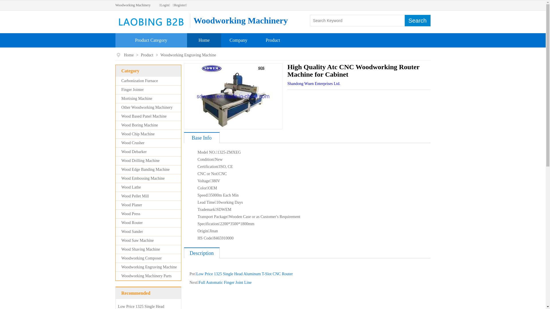 The height and width of the screenshot is (309, 550). Describe the element at coordinates (140, 161) in the screenshot. I see `Wood Drilling Machine` at that location.